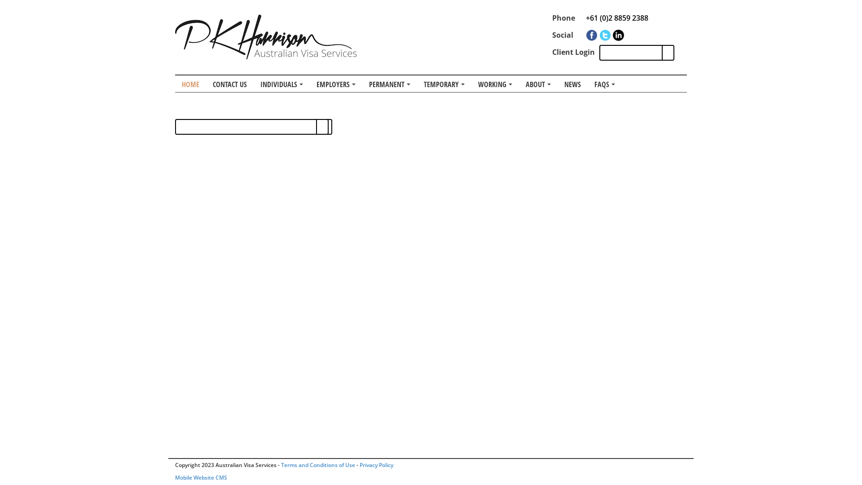 Image resolution: width=862 pixels, height=485 pixels. Describe the element at coordinates (201, 478) in the screenshot. I see `Mobile Website CMS` at that location.